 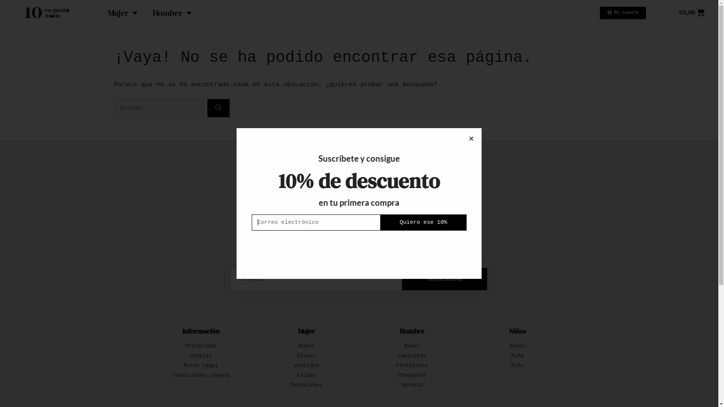 I want to click on Faldas, so click(x=306, y=375).